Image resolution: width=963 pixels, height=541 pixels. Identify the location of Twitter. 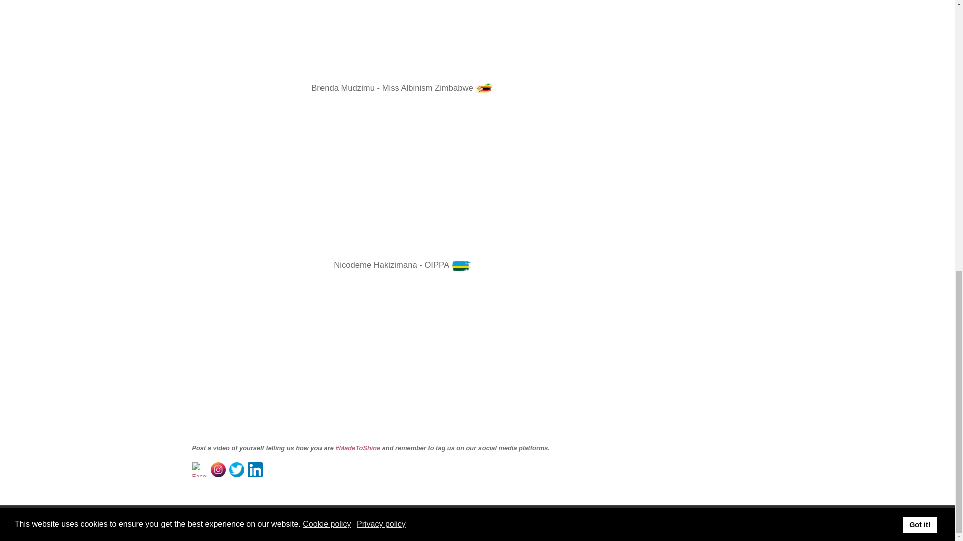
(237, 469).